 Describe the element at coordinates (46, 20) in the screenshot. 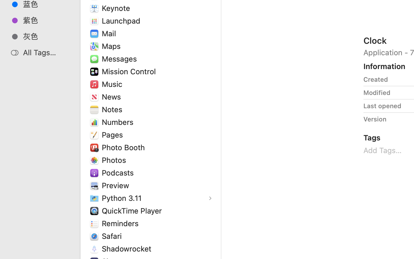

I see `紫色` at that location.